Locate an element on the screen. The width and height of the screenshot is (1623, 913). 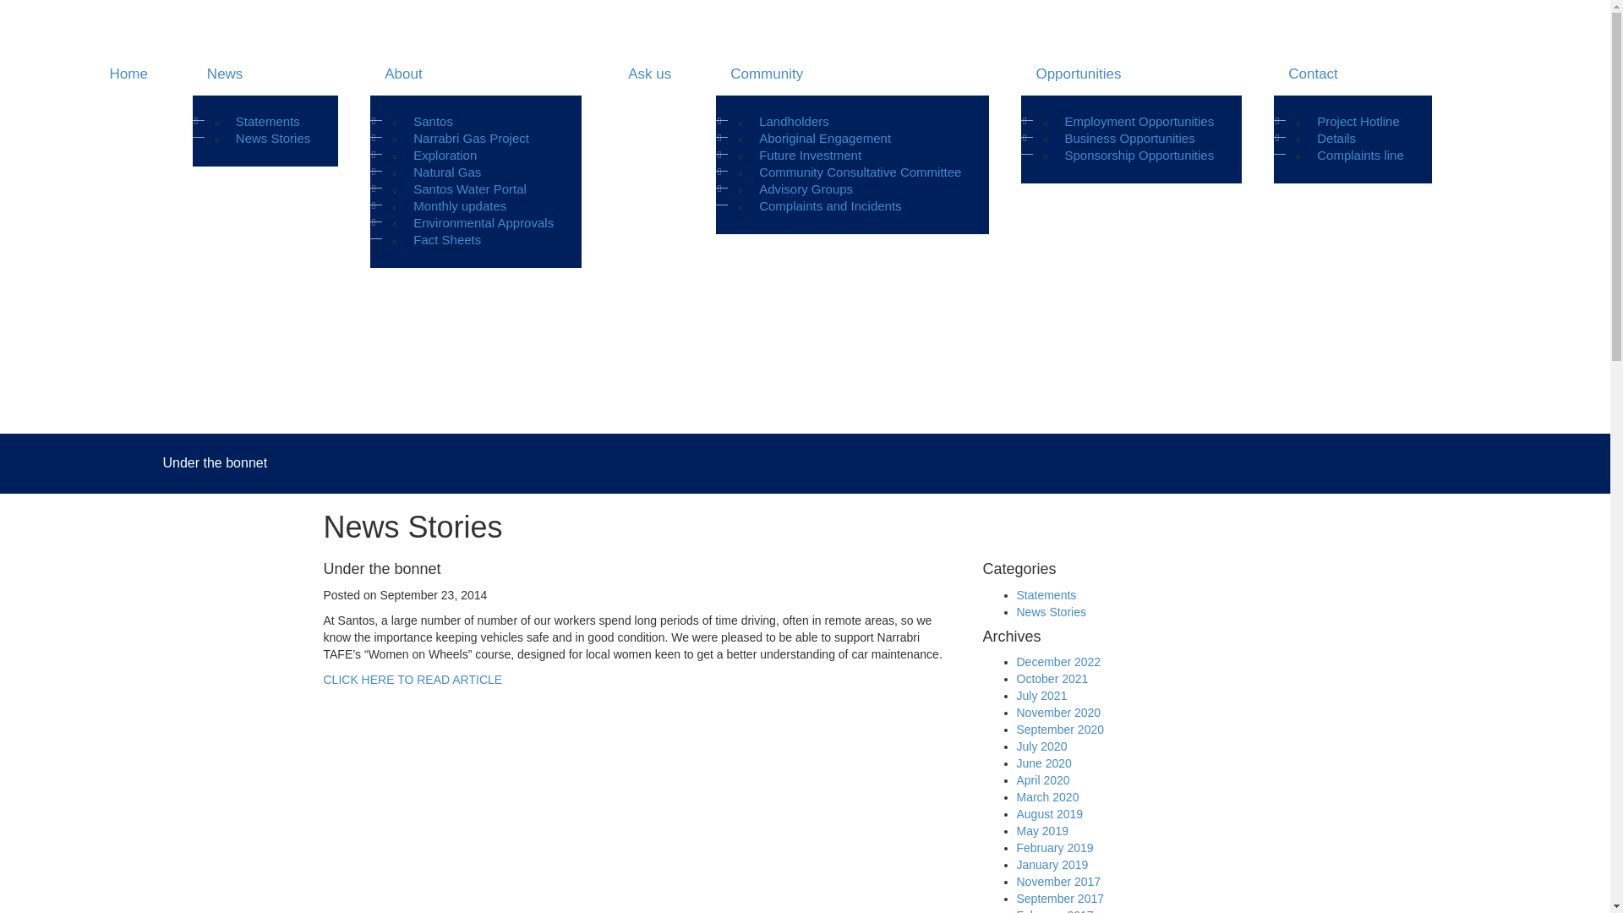
Business Opportunities is located at coordinates (1129, 139).